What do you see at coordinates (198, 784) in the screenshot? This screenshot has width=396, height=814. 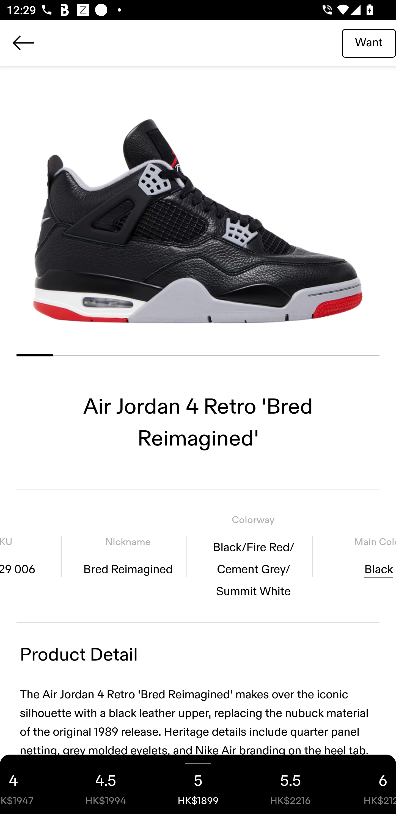 I see `5 HK$1899` at bounding box center [198, 784].